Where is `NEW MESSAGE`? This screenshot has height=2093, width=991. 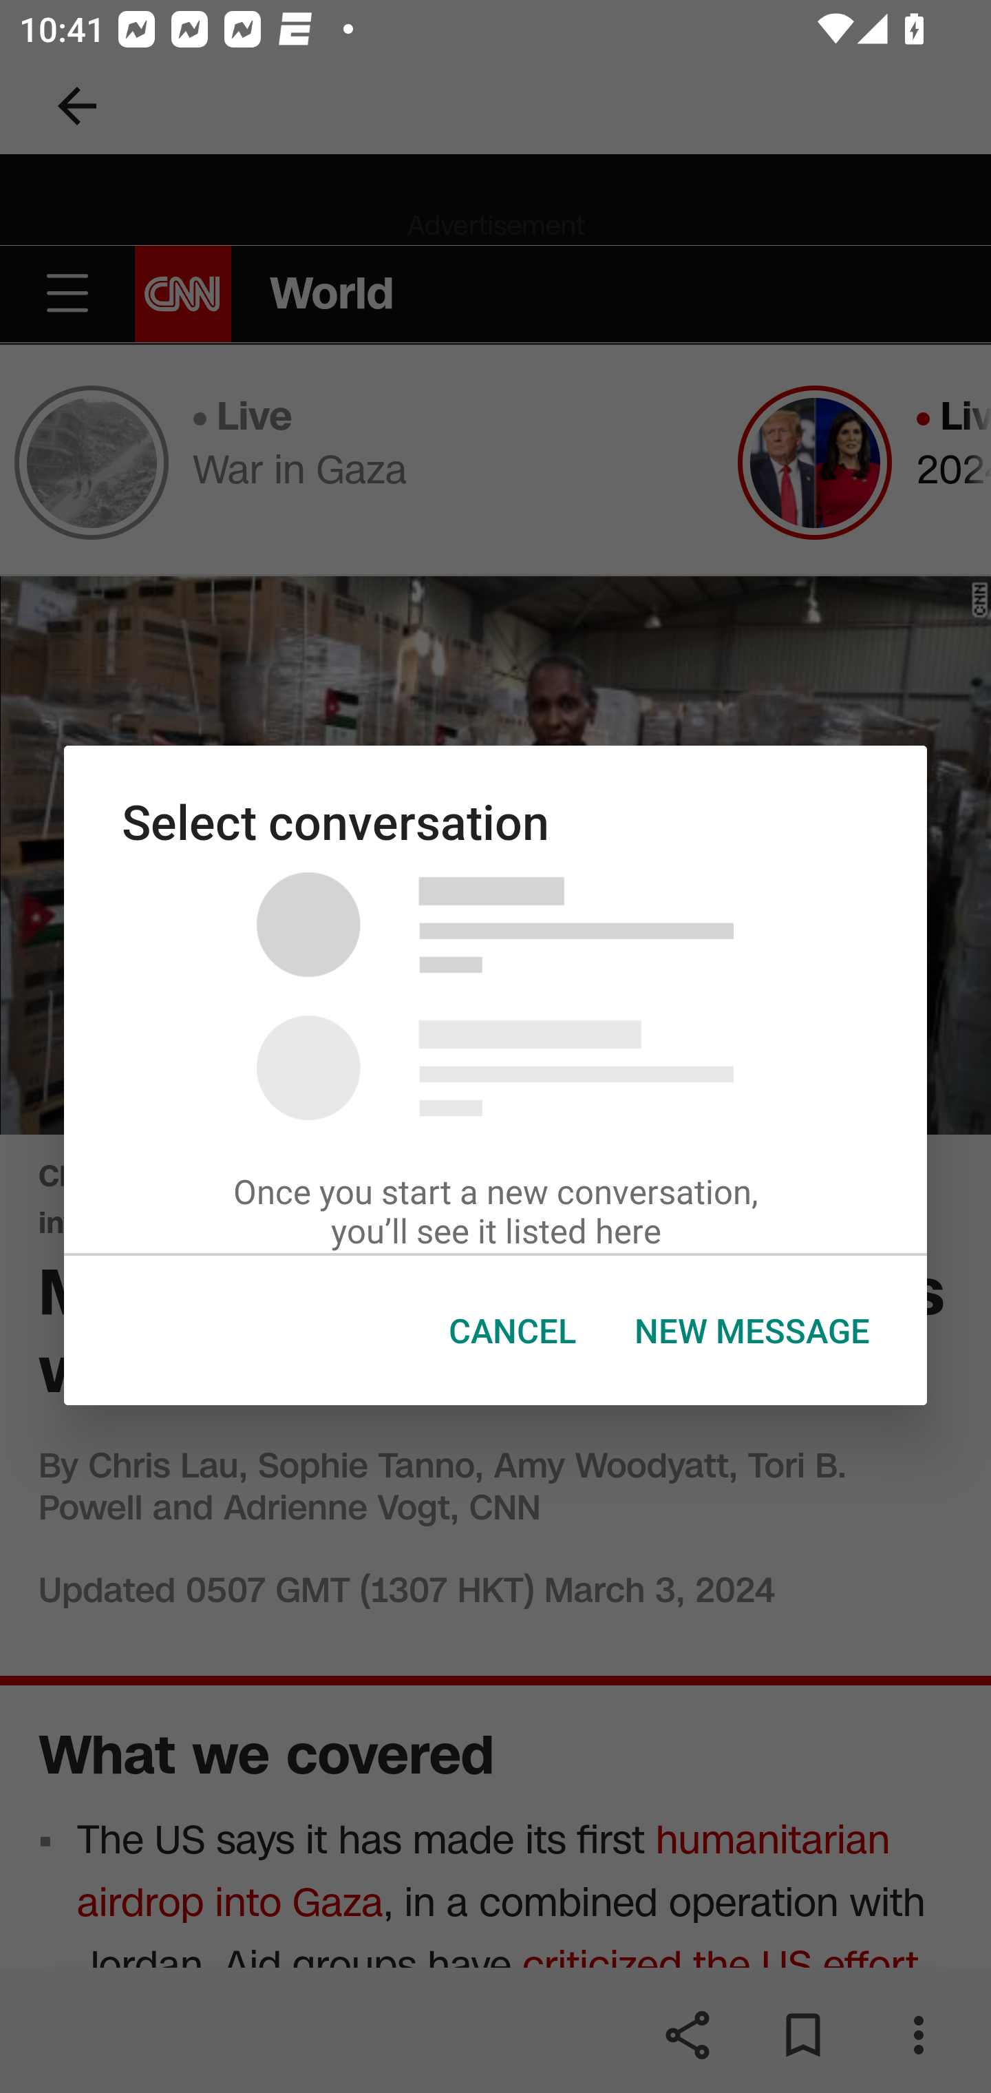 NEW MESSAGE is located at coordinates (751, 1331).